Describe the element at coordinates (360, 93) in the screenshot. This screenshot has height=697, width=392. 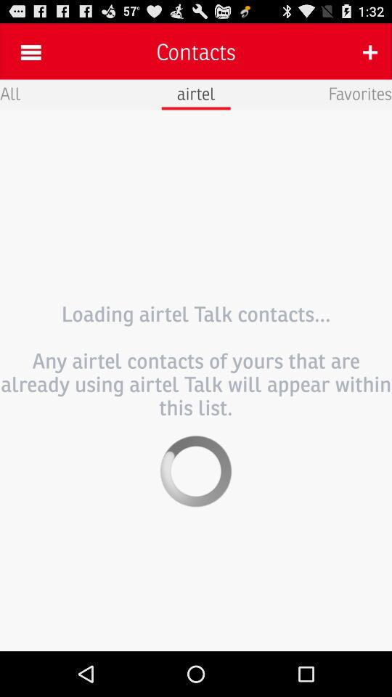
I see `select the favorites icon` at that location.